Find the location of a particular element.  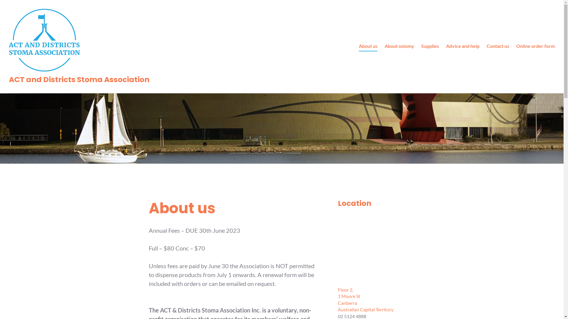

Supplies is located at coordinates (430, 46).